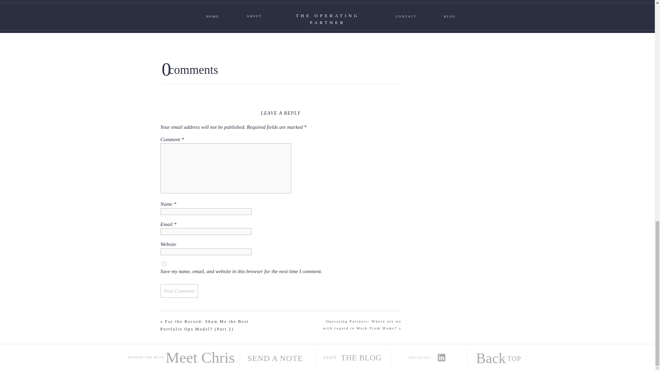  What do you see at coordinates (146, 359) in the screenshot?
I see `BEHIND THE BLOG` at bounding box center [146, 359].